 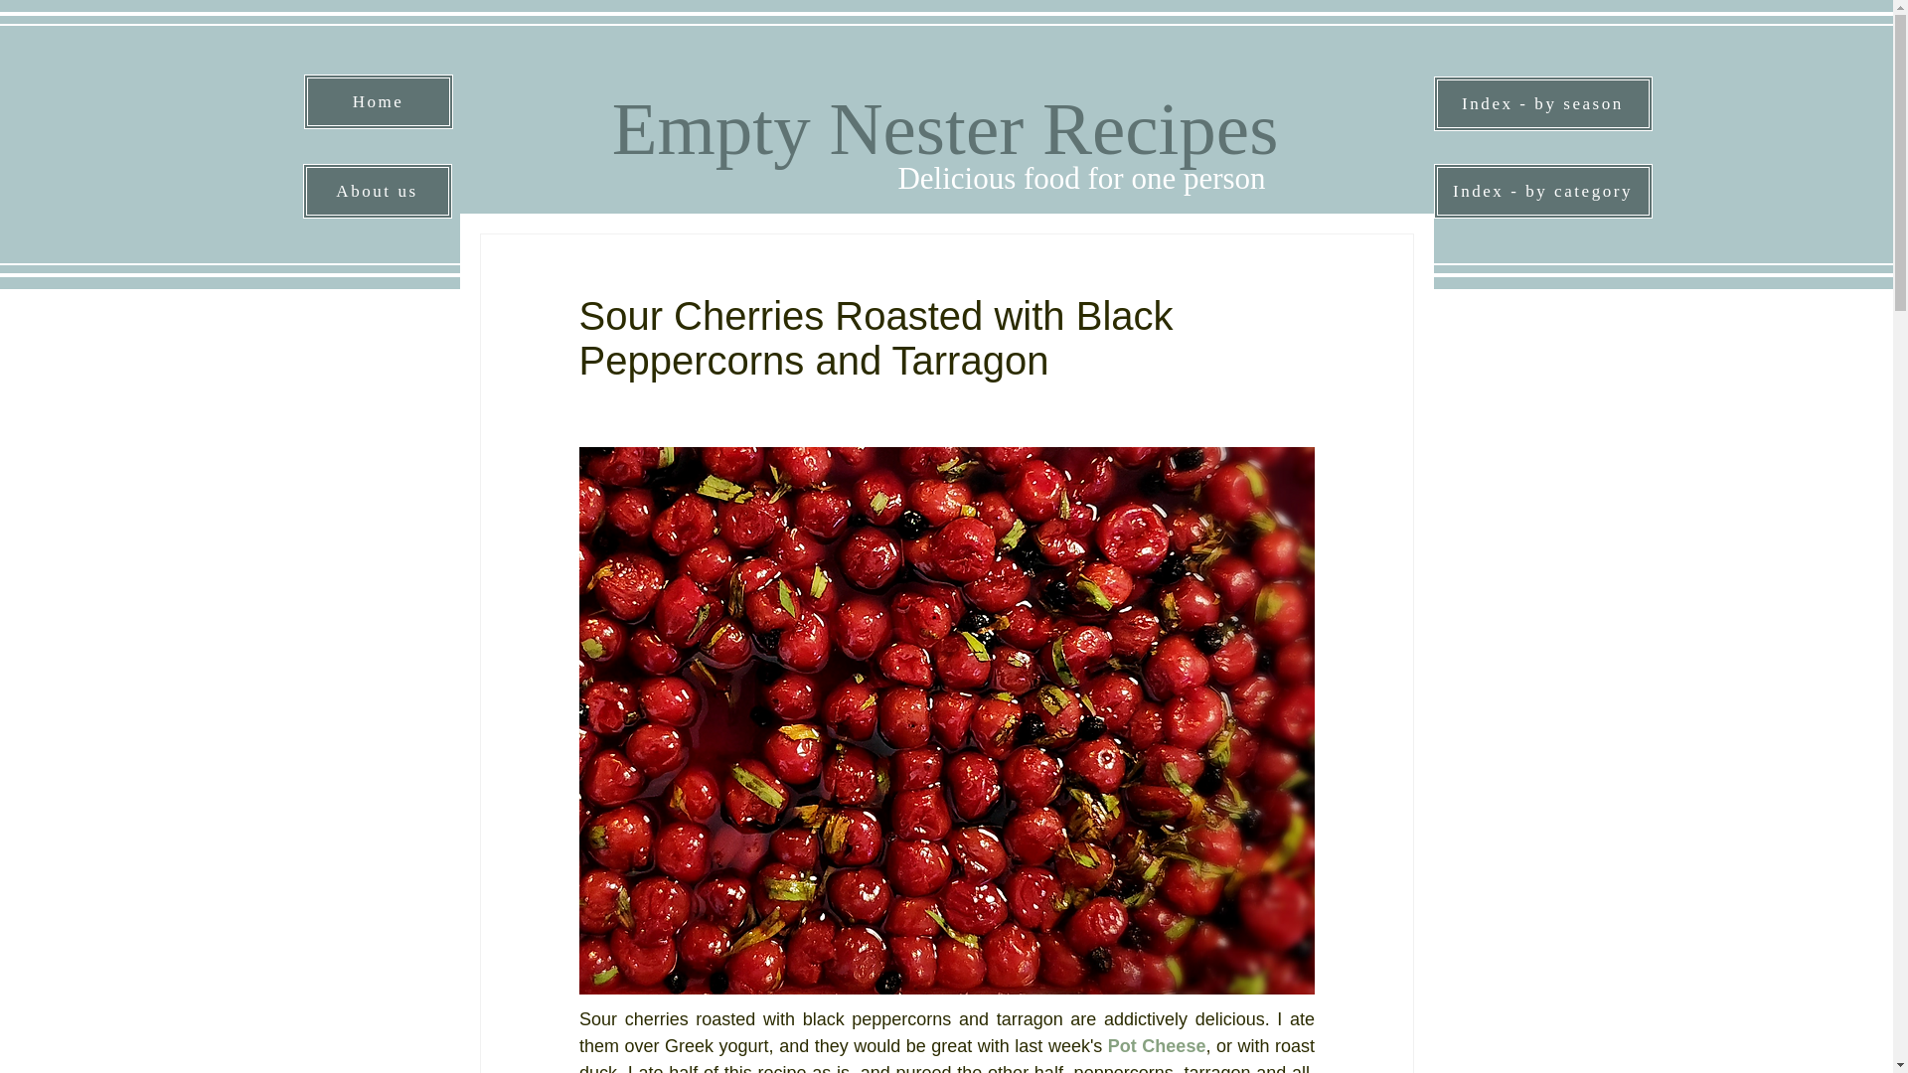 What do you see at coordinates (945, 127) in the screenshot?
I see `Empty Nester Recipes` at bounding box center [945, 127].